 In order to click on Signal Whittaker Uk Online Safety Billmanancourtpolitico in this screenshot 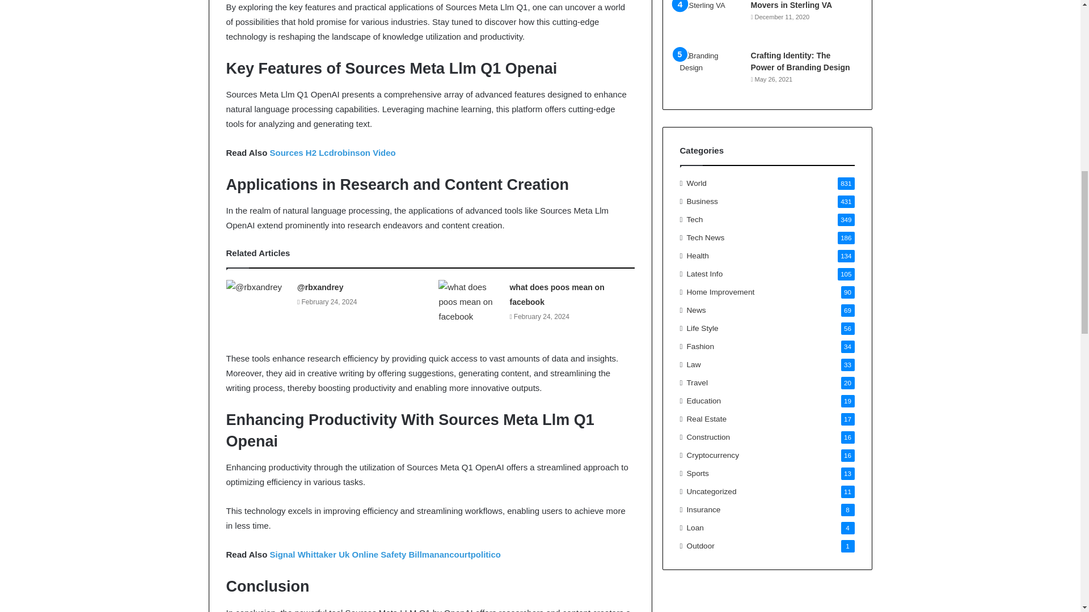, I will do `click(385, 554)`.